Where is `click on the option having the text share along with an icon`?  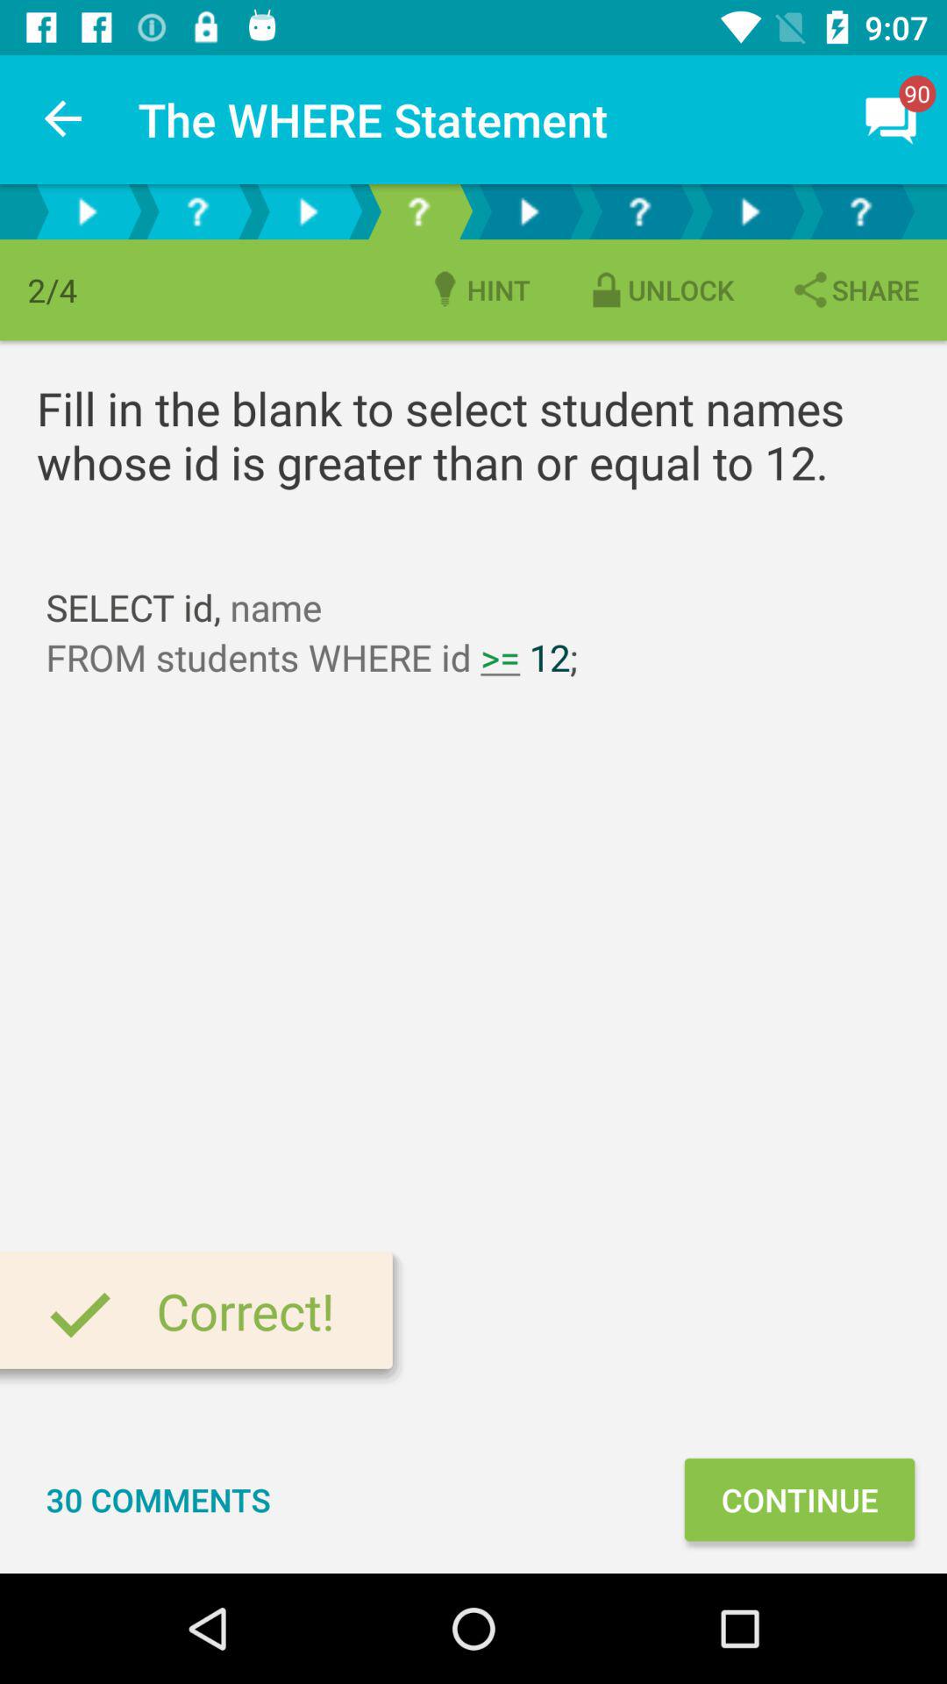
click on the option having the text share along with an icon is located at coordinates (854, 289).